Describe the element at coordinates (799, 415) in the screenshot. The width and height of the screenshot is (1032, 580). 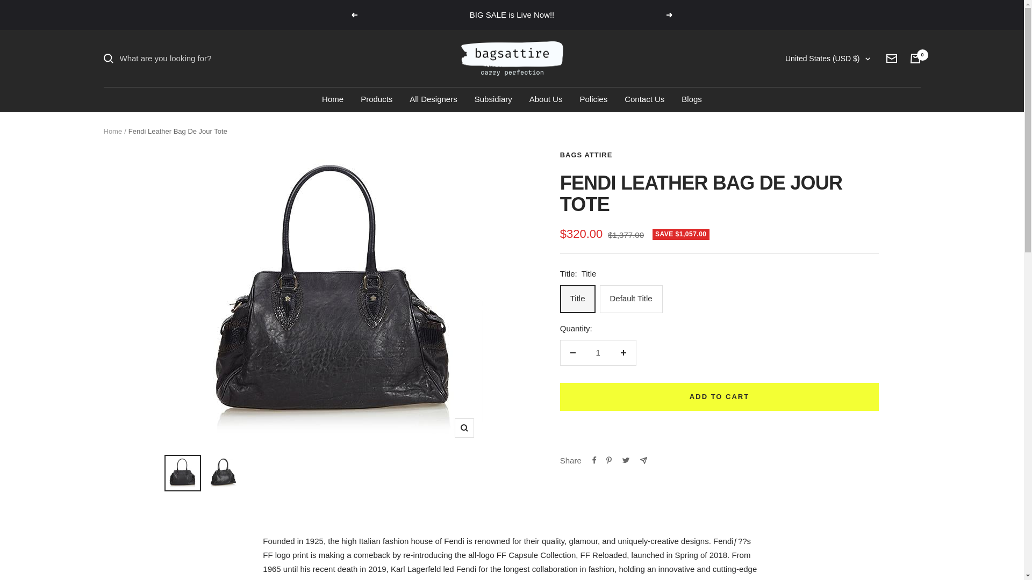
I see `PK` at that location.